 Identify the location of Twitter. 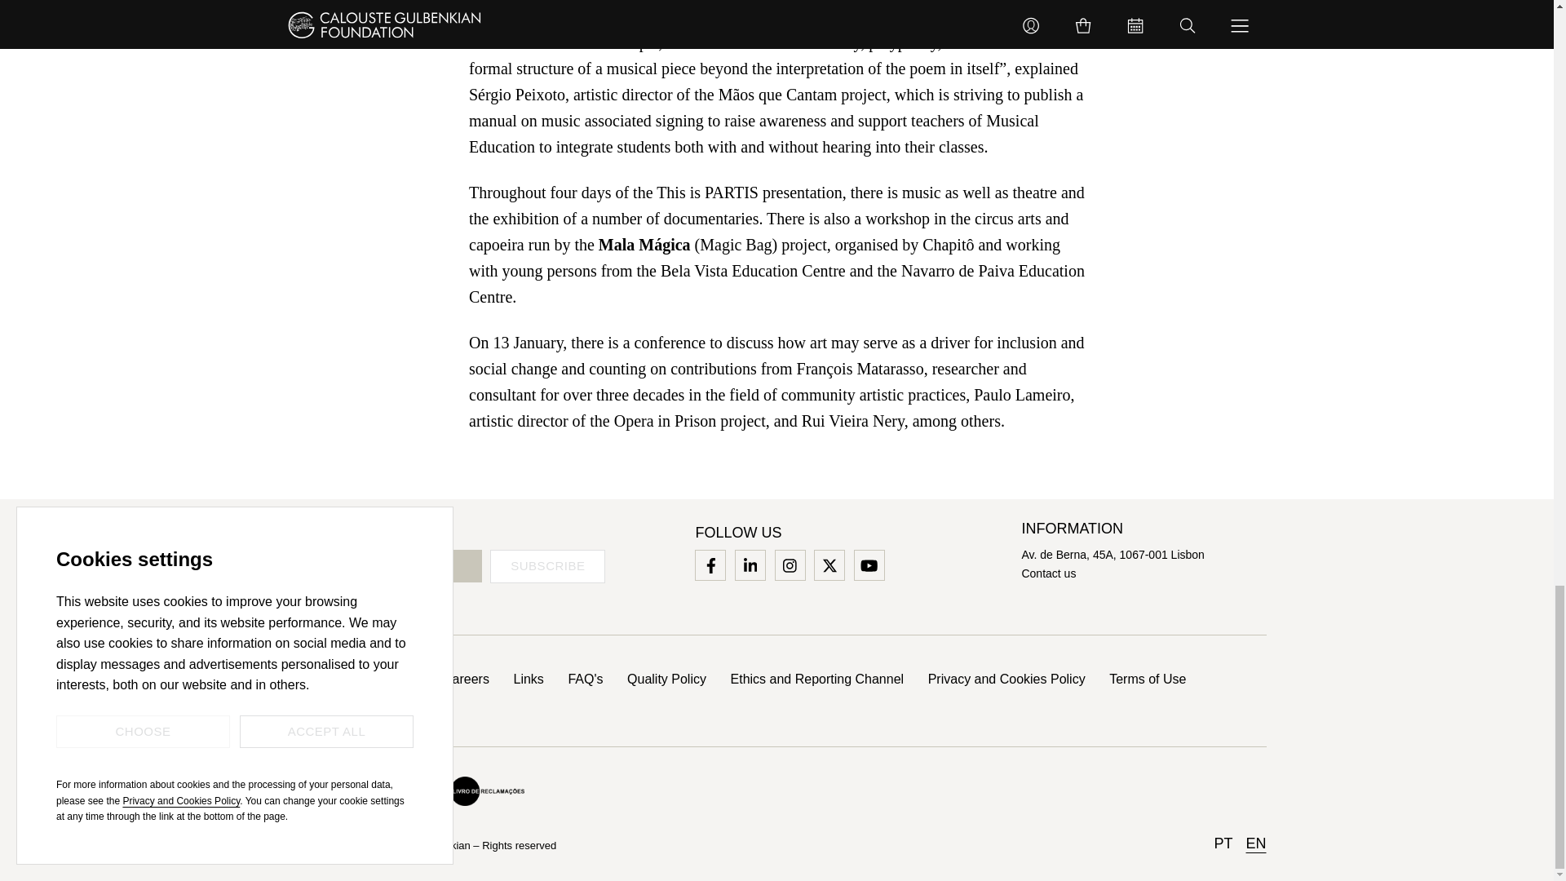
(829, 564).